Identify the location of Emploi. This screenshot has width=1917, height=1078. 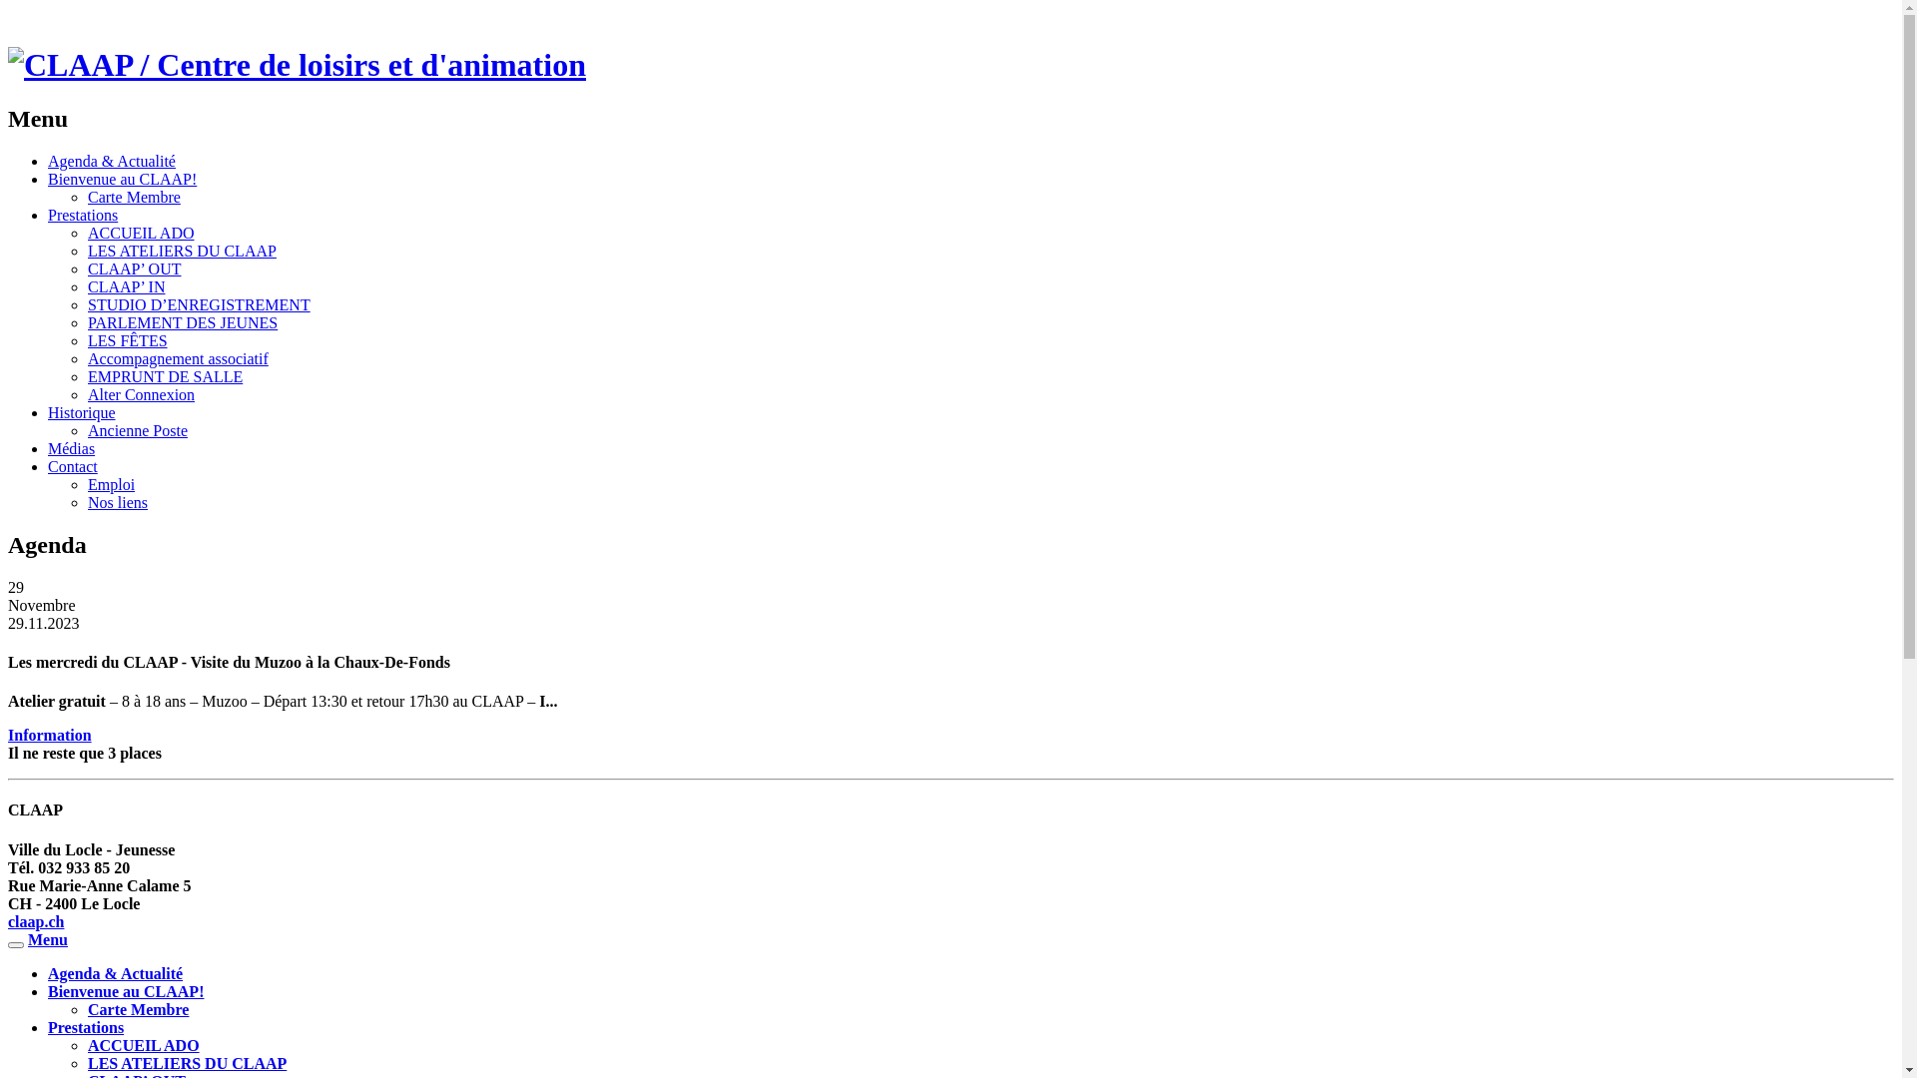
(112, 485).